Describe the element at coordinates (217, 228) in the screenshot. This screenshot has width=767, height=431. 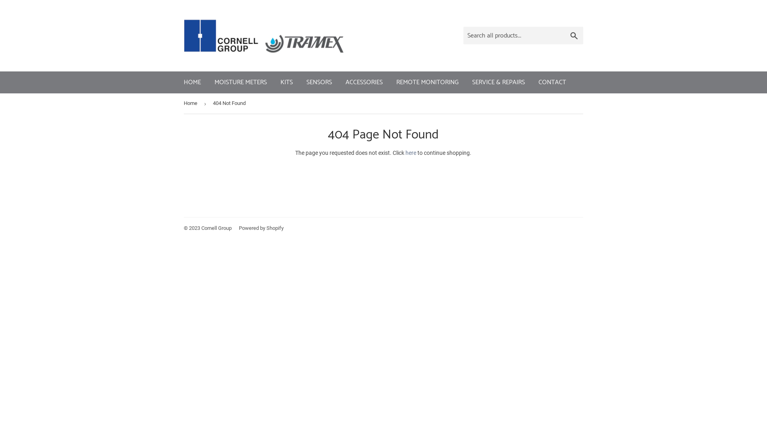
I see `Cornell Group` at that location.